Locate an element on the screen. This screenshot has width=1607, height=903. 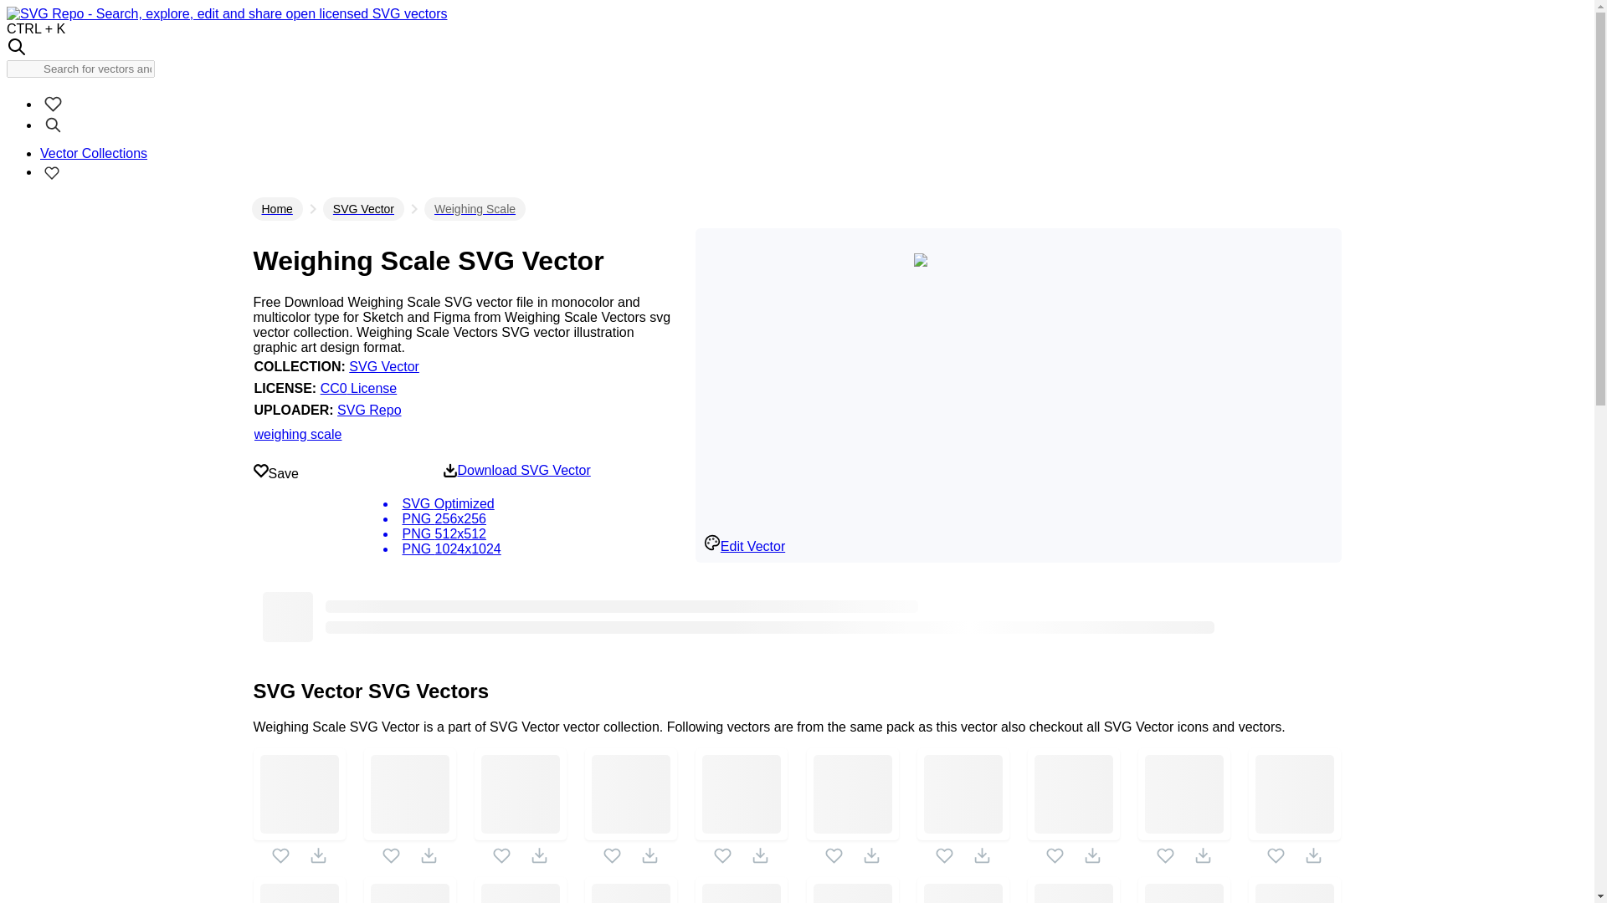
Edit Vector is located at coordinates (744, 544).